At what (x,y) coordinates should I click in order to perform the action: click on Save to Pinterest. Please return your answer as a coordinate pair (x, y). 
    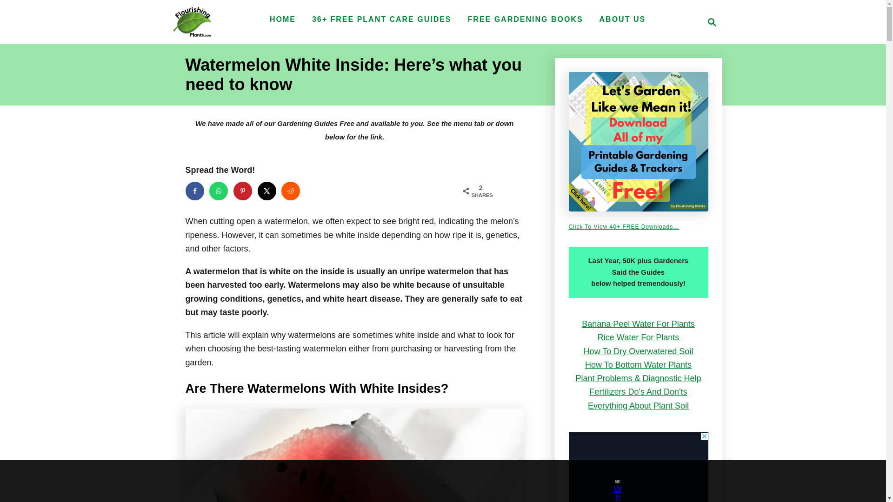
    Looking at the image, I should click on (242, 191).